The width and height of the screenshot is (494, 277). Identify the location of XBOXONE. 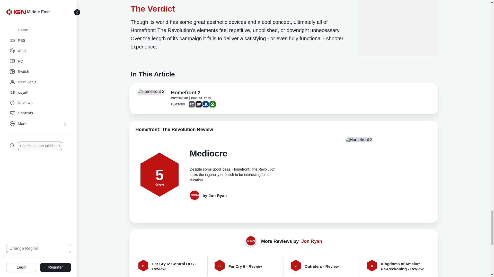
(213, 104).